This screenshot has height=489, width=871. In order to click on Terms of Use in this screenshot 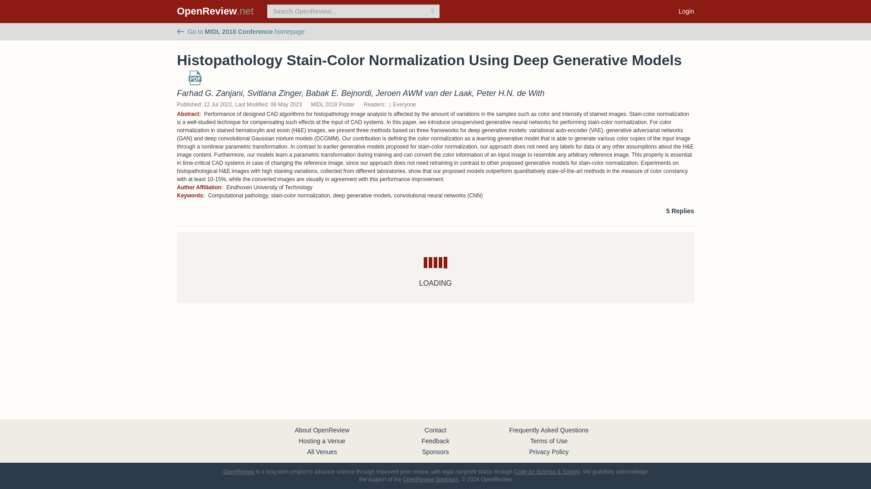, I will do `click(549, 441)`.